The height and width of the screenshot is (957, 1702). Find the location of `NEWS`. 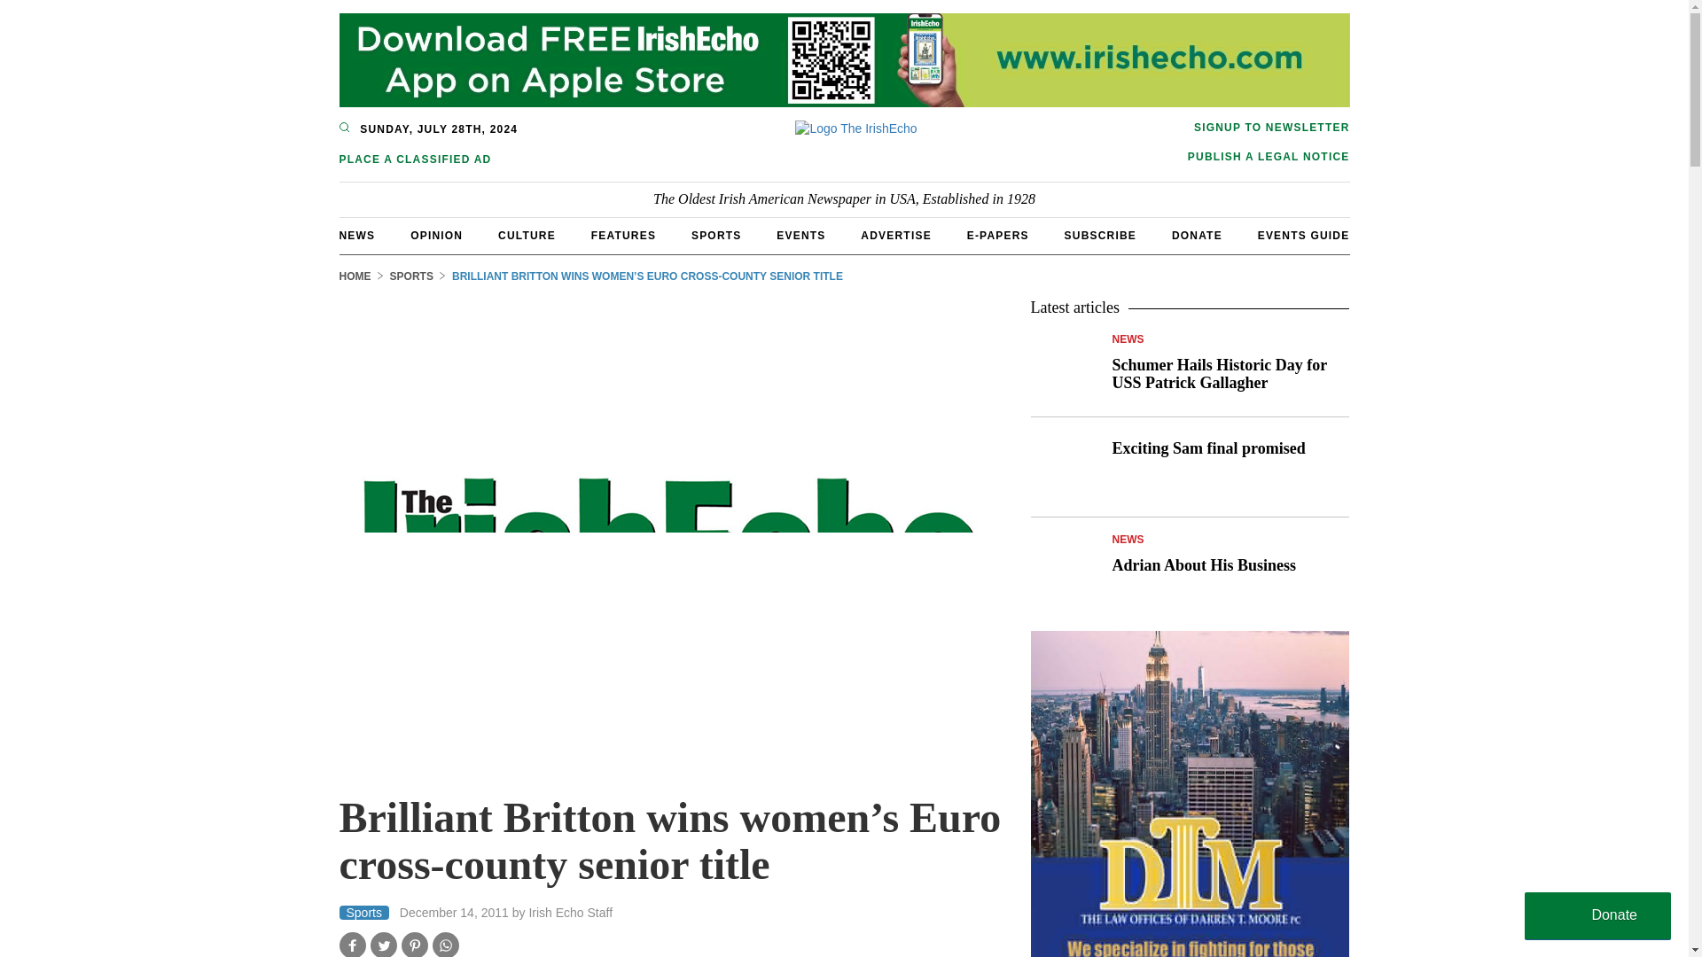

NEWS is located at coordinates (356, 236).